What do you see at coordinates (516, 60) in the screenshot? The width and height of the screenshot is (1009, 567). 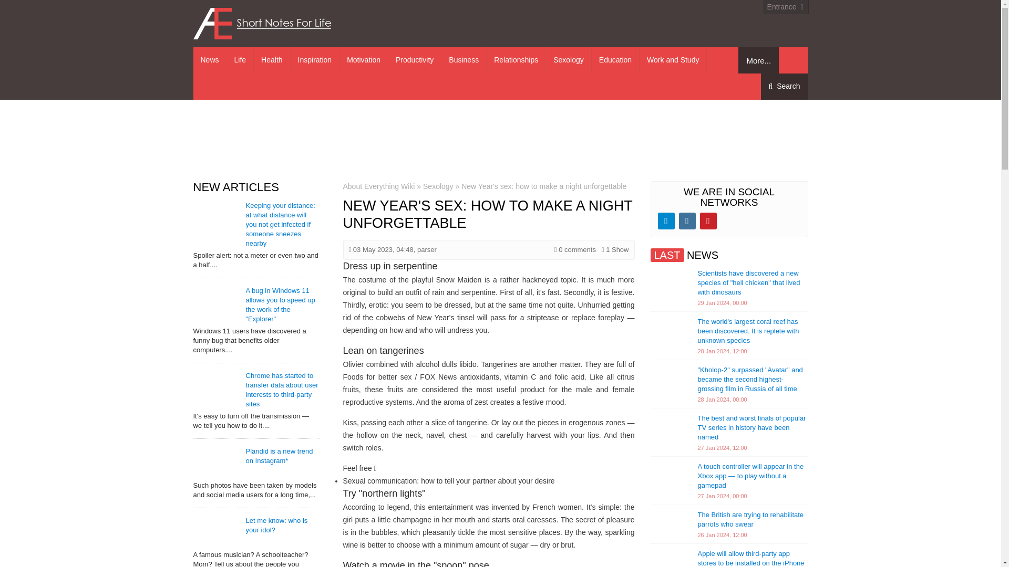 I see `Relationships` at bounding box center [516, 60].